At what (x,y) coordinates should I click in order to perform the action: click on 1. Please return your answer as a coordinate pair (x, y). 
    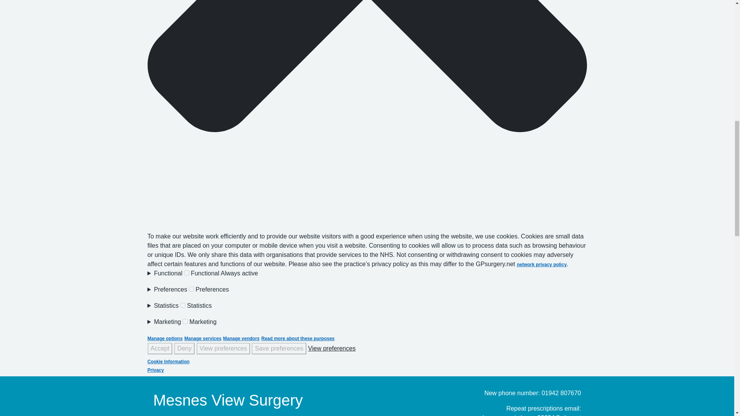
    Looking at the image, I should click on (185, 321).